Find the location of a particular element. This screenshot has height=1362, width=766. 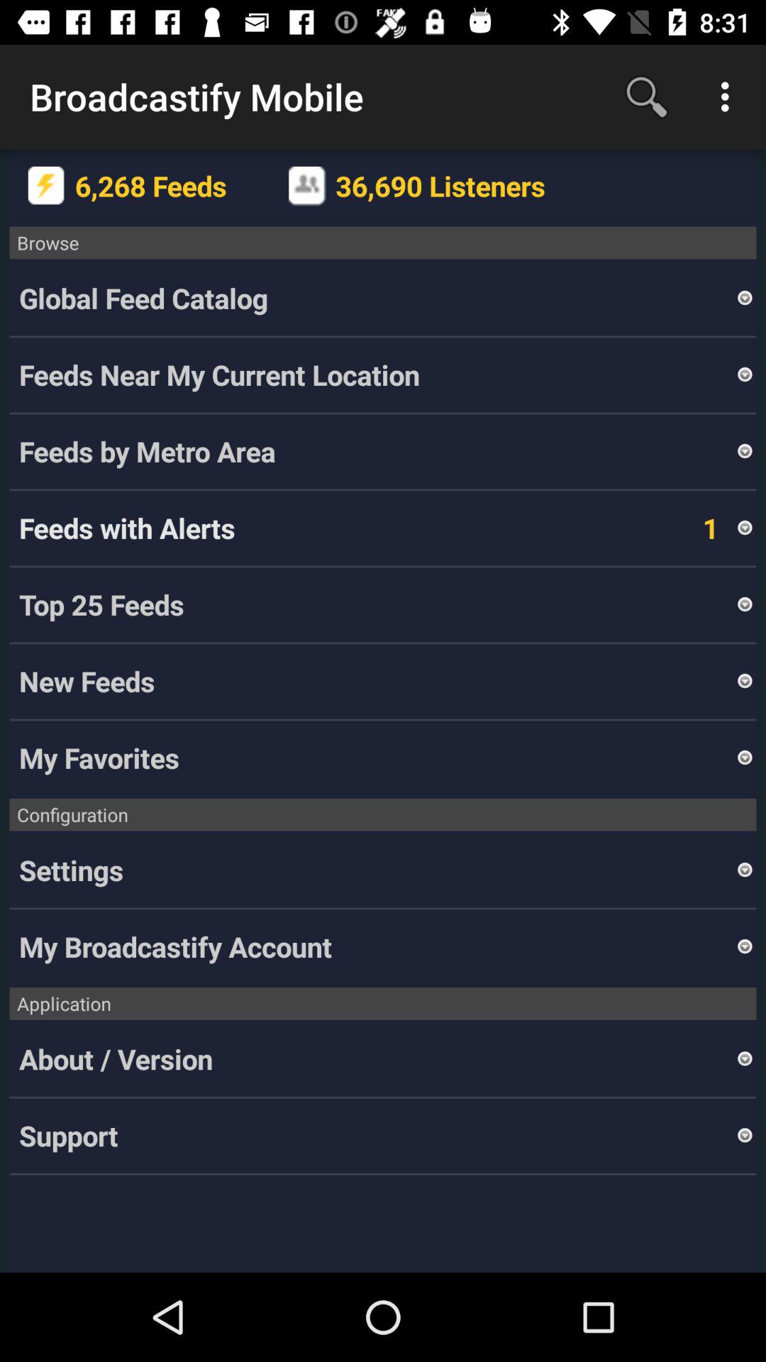

open 1 is located at coordinates (691, 528).